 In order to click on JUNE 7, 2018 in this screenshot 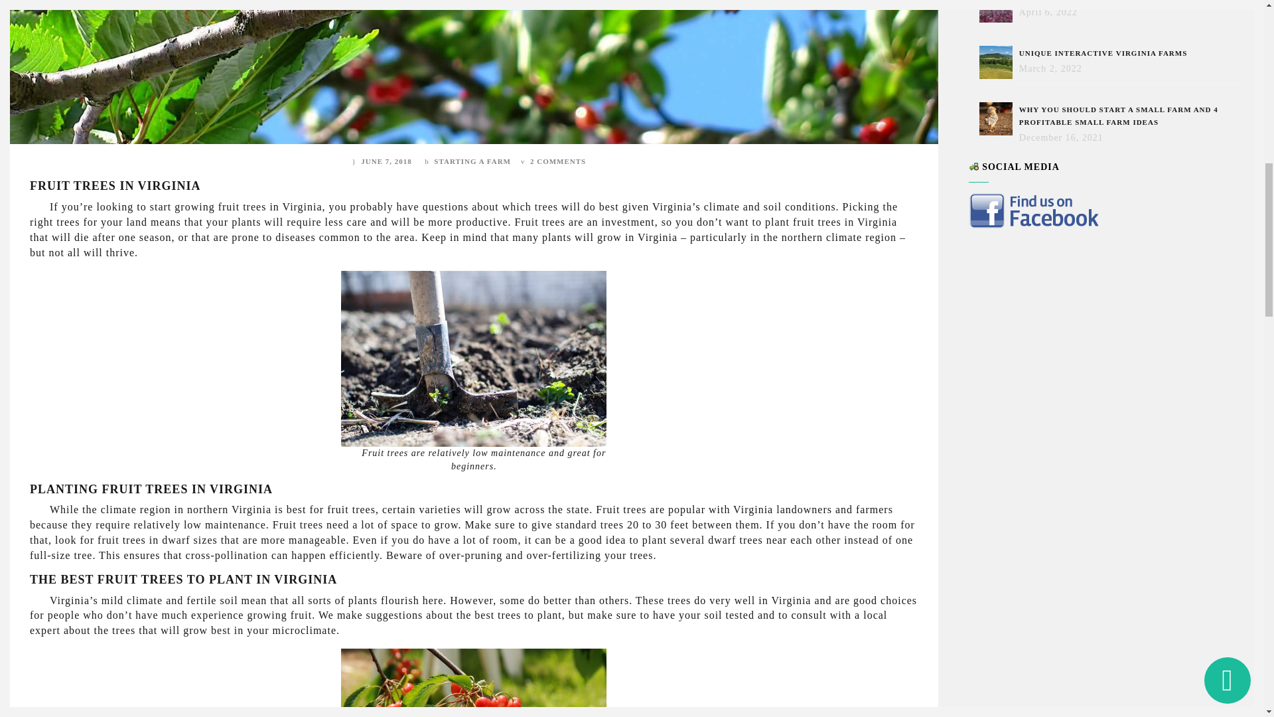, I will do `click(386, 161)`.